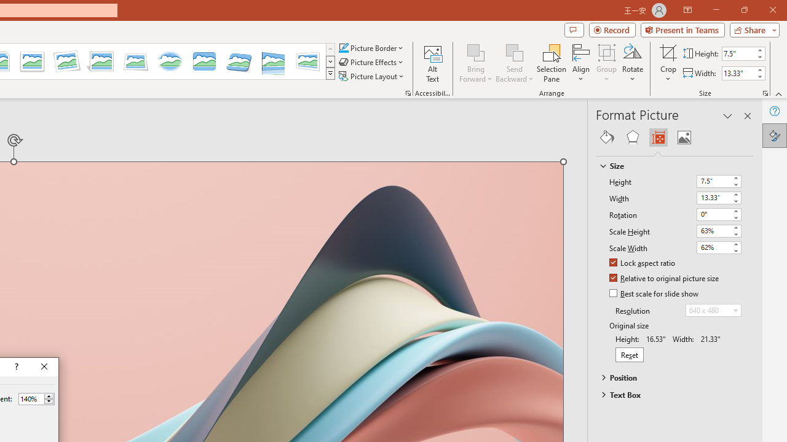 The height and width of the screenshot is (442, 787). I want to click on Class: NetUIGalleryContainer, so click(675, 138).